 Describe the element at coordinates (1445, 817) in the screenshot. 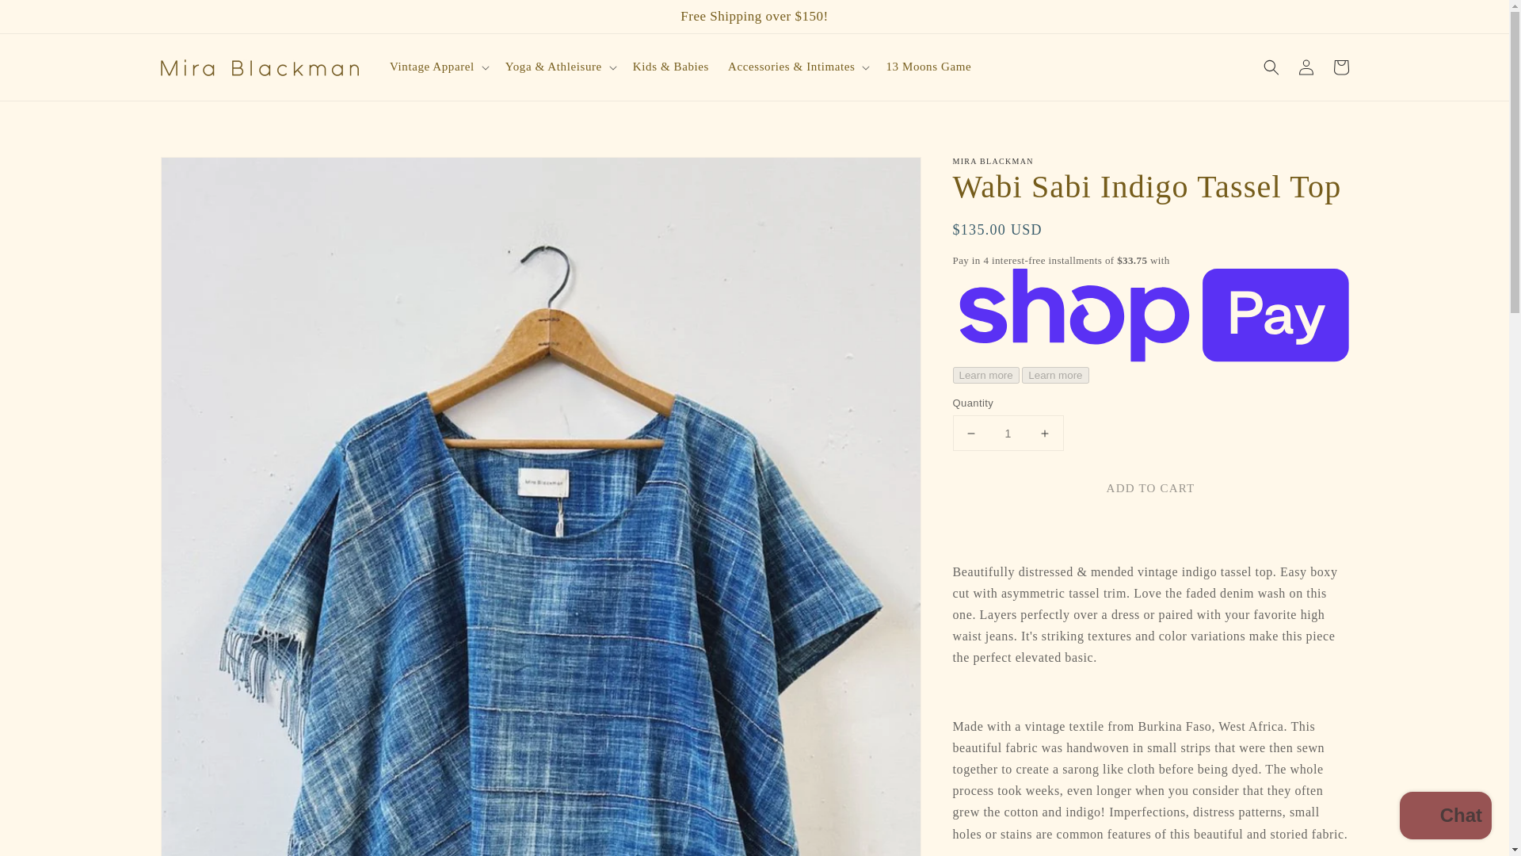

I see `Shopify online store chat` at that location.